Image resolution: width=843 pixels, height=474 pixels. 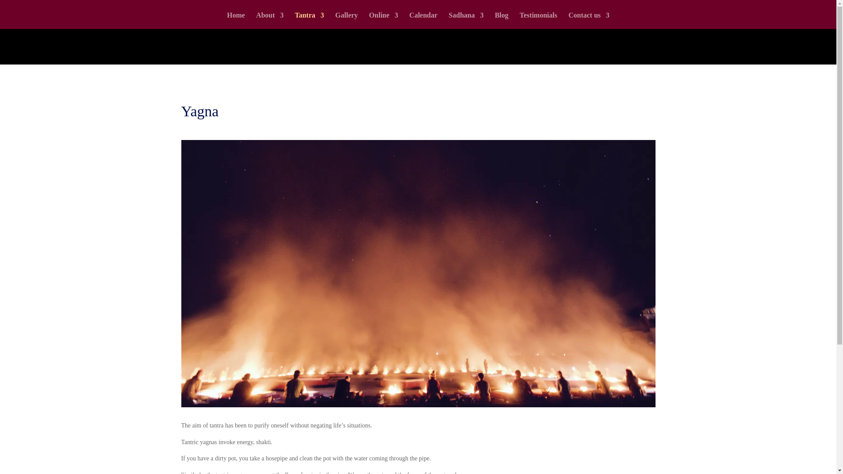 What do you see at coordinates (423, 20) in the screenshot?
I see `Calendar` at bounding box center [423, 20].